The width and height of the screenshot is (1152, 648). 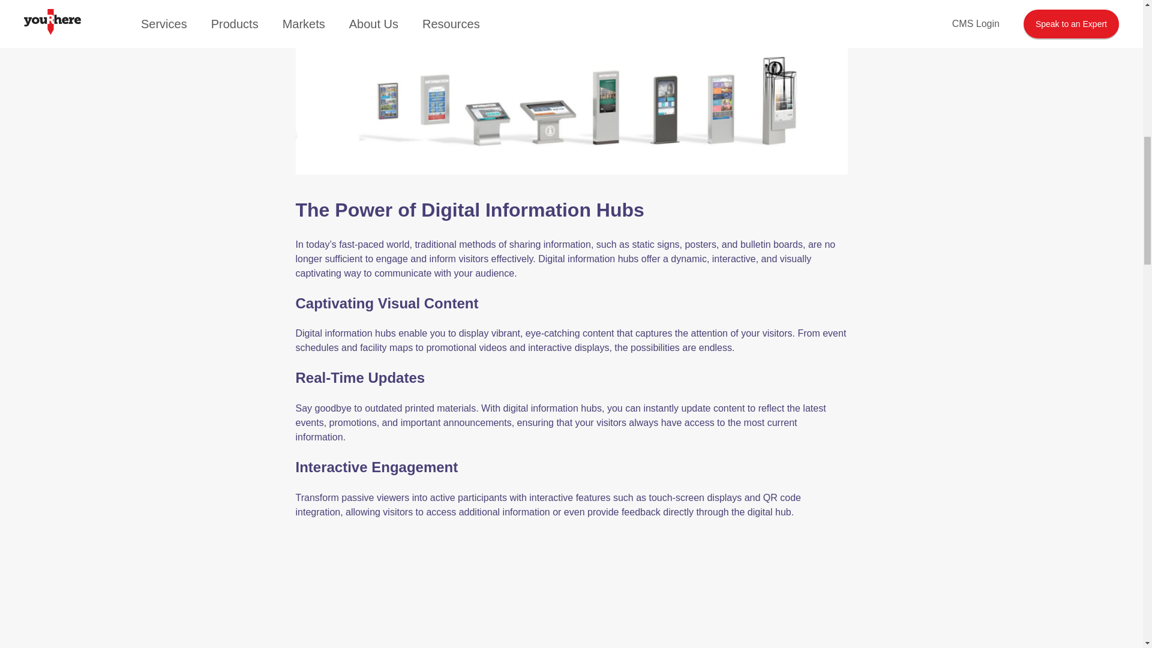 What do you see at coordinates (780, 5) in the screenshot?
I see `digital information hubs` at bounding box center [780, 5].